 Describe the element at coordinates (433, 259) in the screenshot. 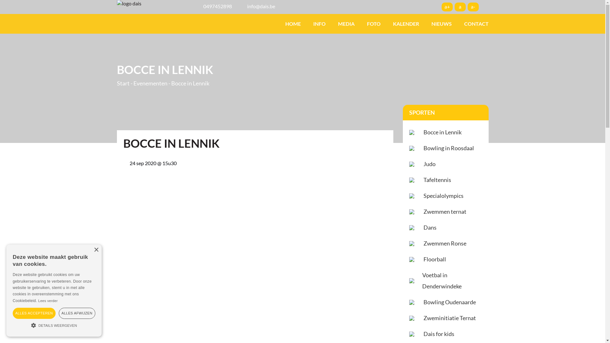

I see `Floorball` at that location.